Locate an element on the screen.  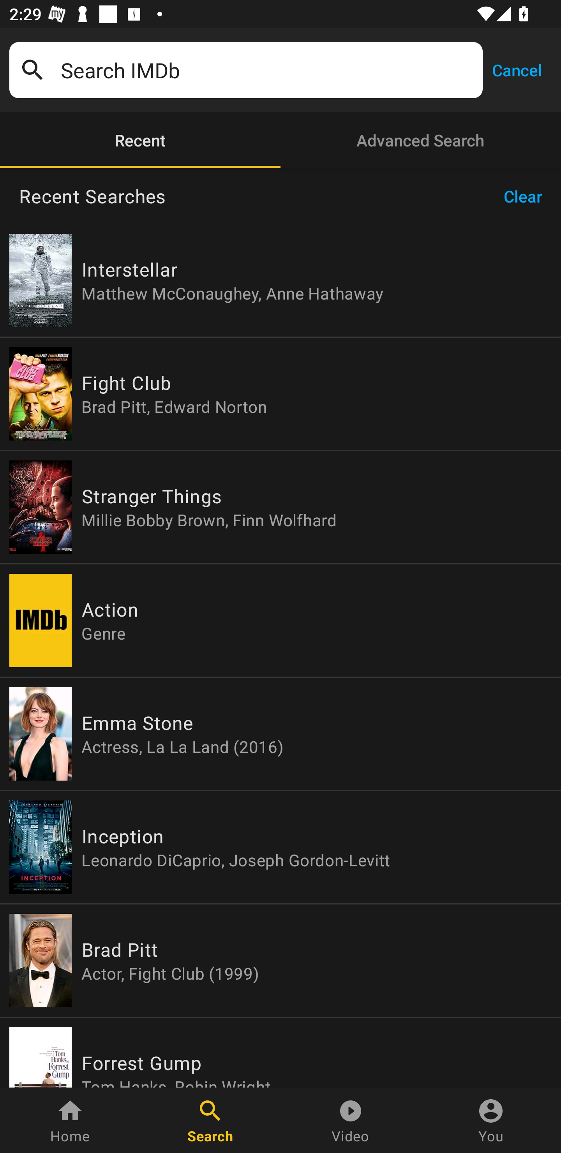
Home is located at coordinates (70, 1120).